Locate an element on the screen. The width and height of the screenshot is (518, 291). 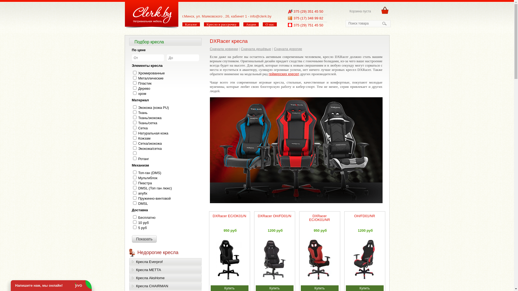
375 (29) 751 45 50 is located at coordinates (308, 25).